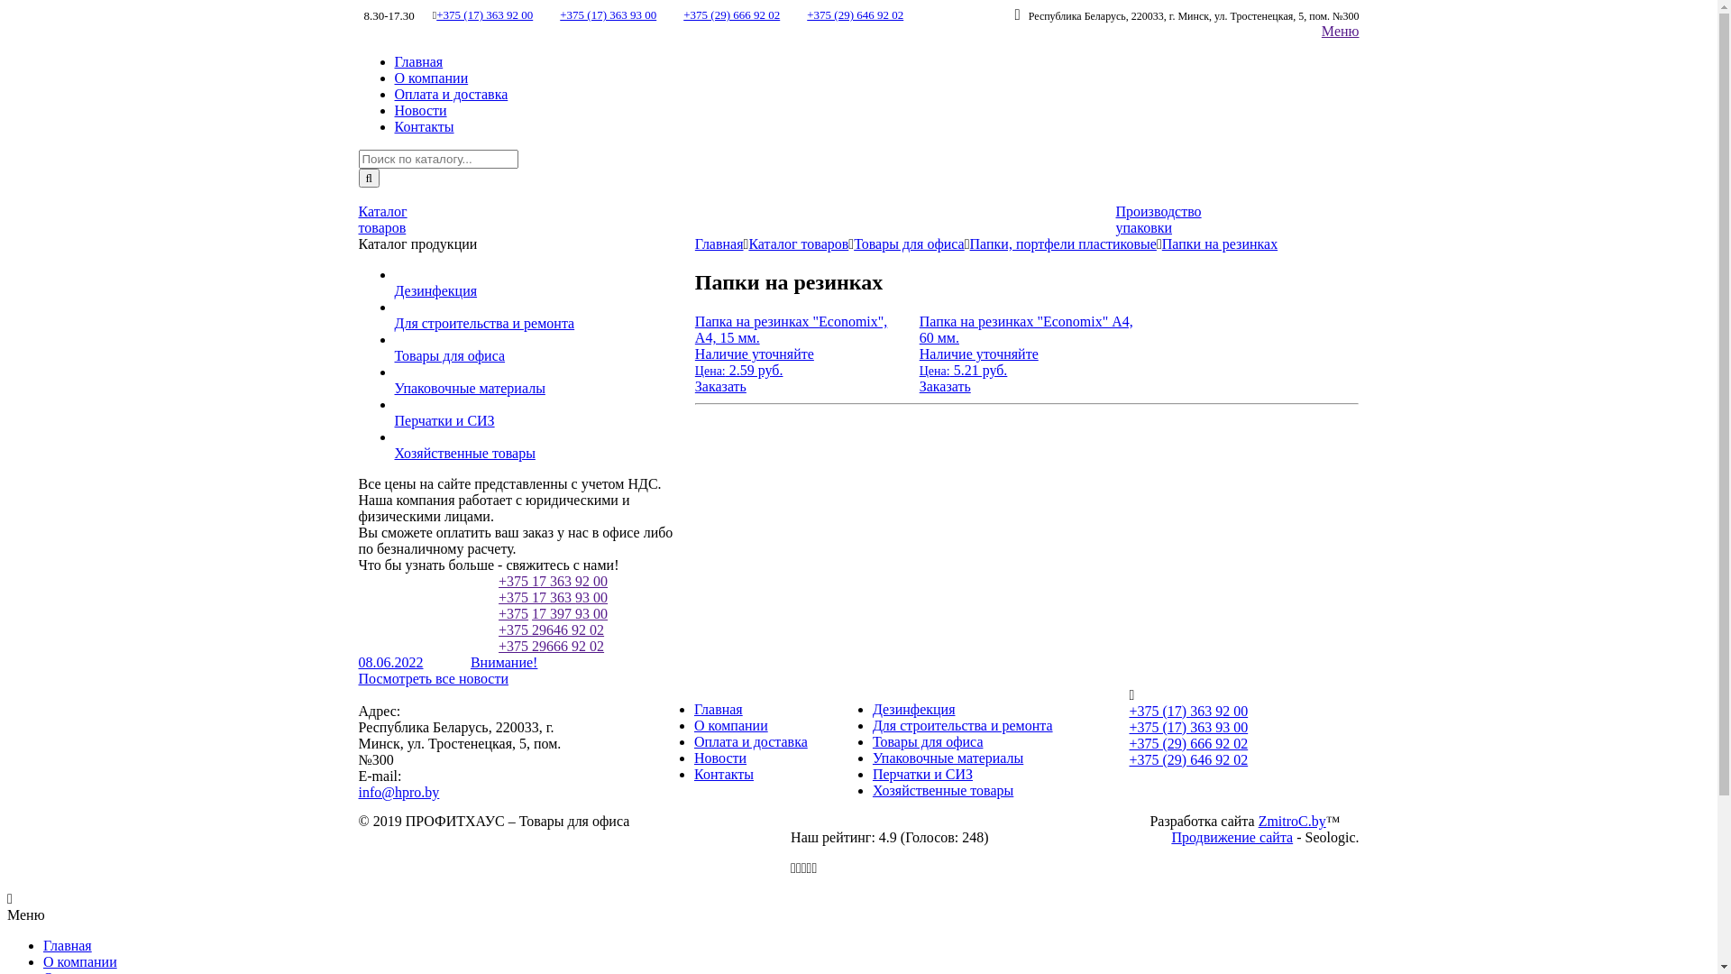 This screenshot has width=1731, height=974. I want to click on +375 (29) 666 92 02, so click(1188, 743).